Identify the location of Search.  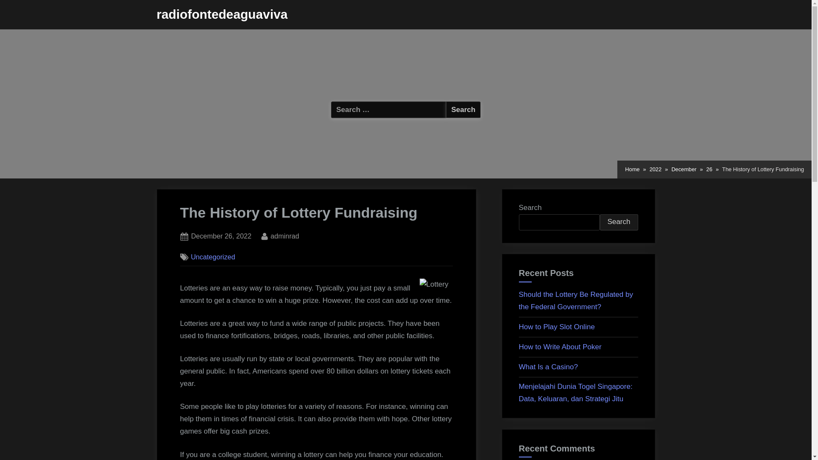
(463, 109).